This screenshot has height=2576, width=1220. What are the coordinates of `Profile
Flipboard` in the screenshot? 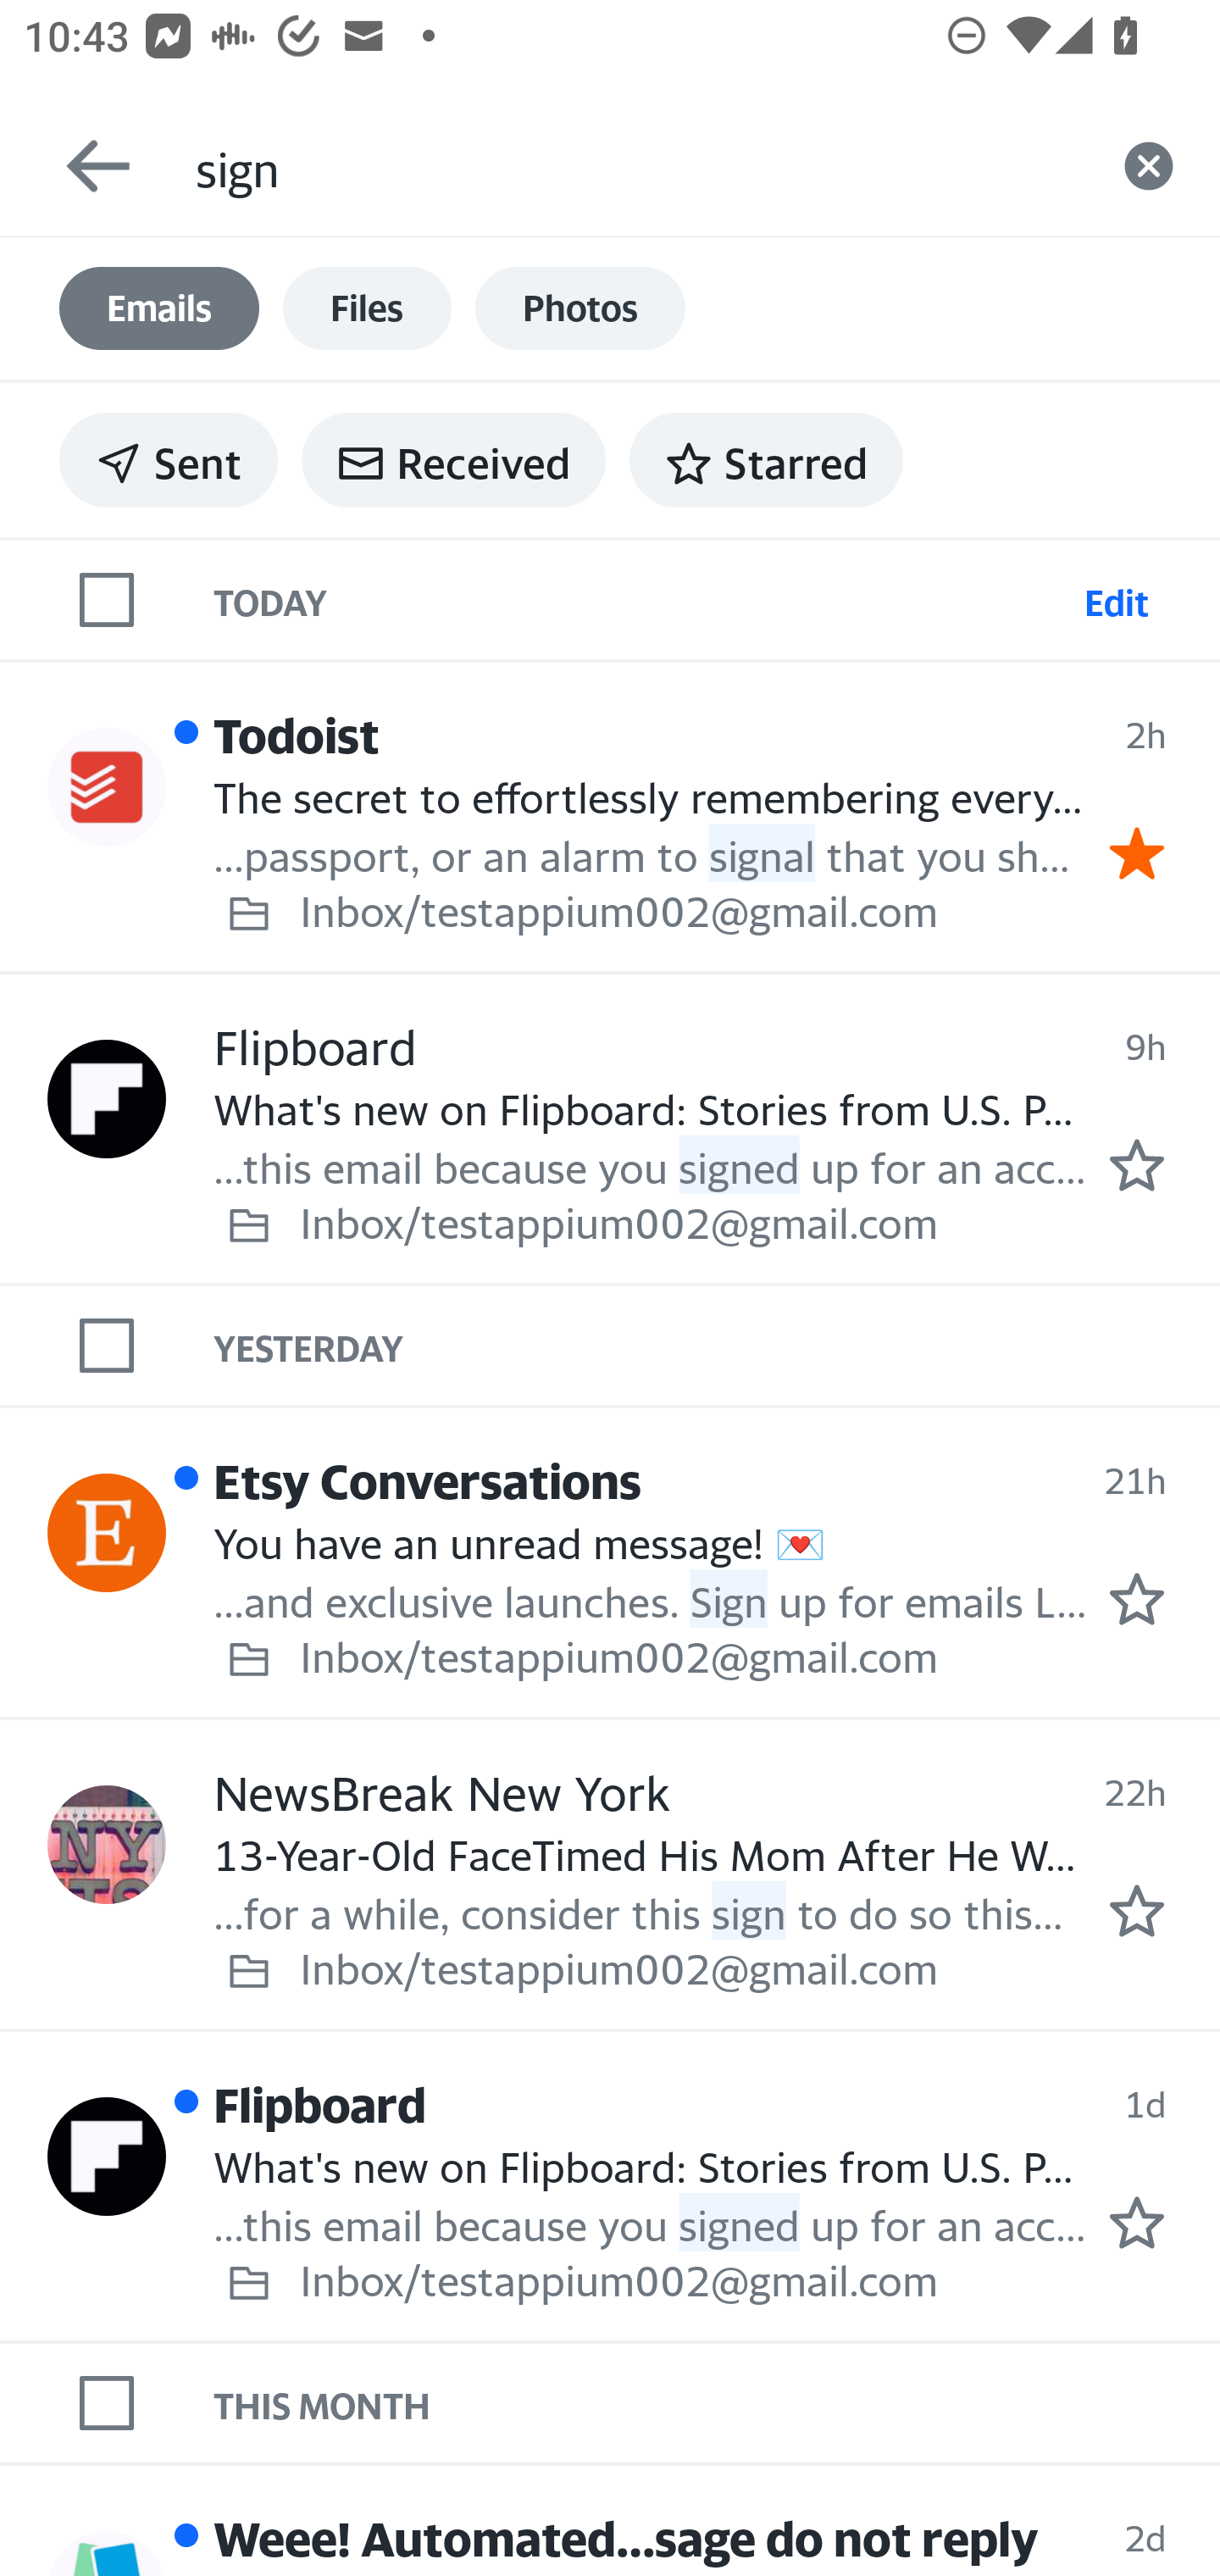 It's located at (107, 1100).